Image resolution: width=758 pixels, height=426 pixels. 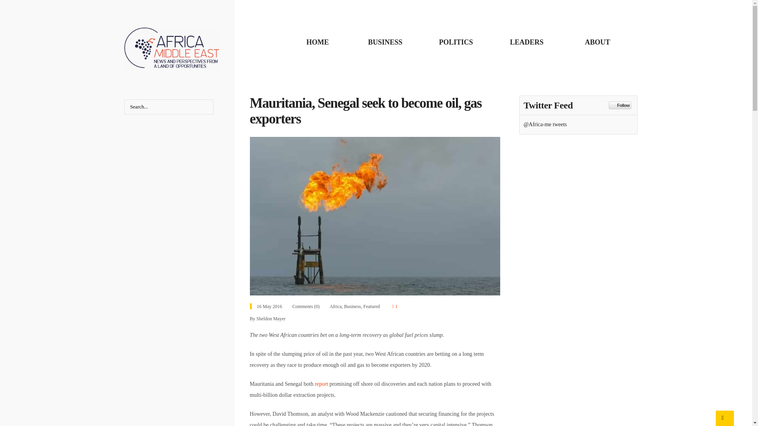 I want to click on ABOUT, so click(x=597, y=42).